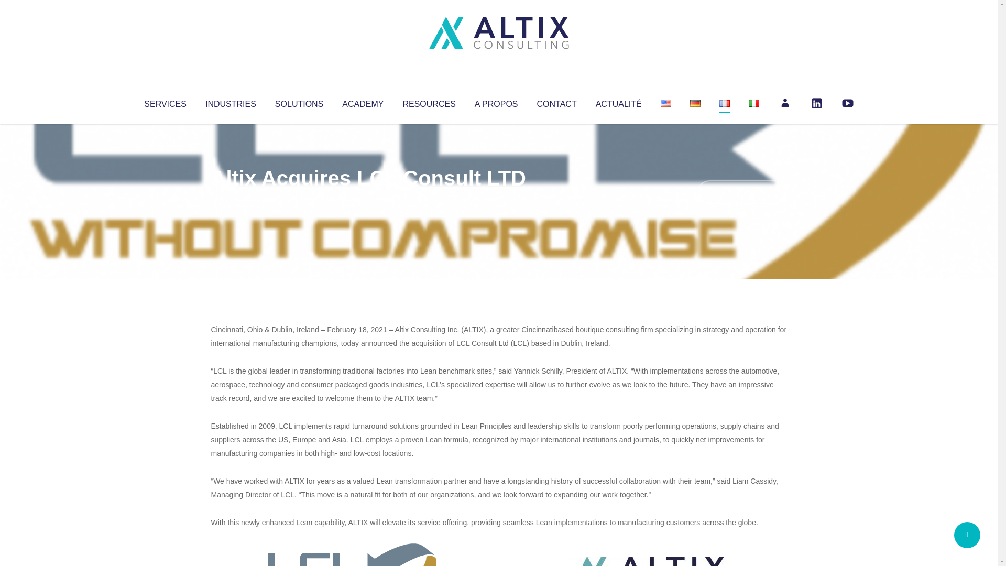 This screenshot has width=1006, height=566. I want to click on Uncategorized, so click(366, 199).